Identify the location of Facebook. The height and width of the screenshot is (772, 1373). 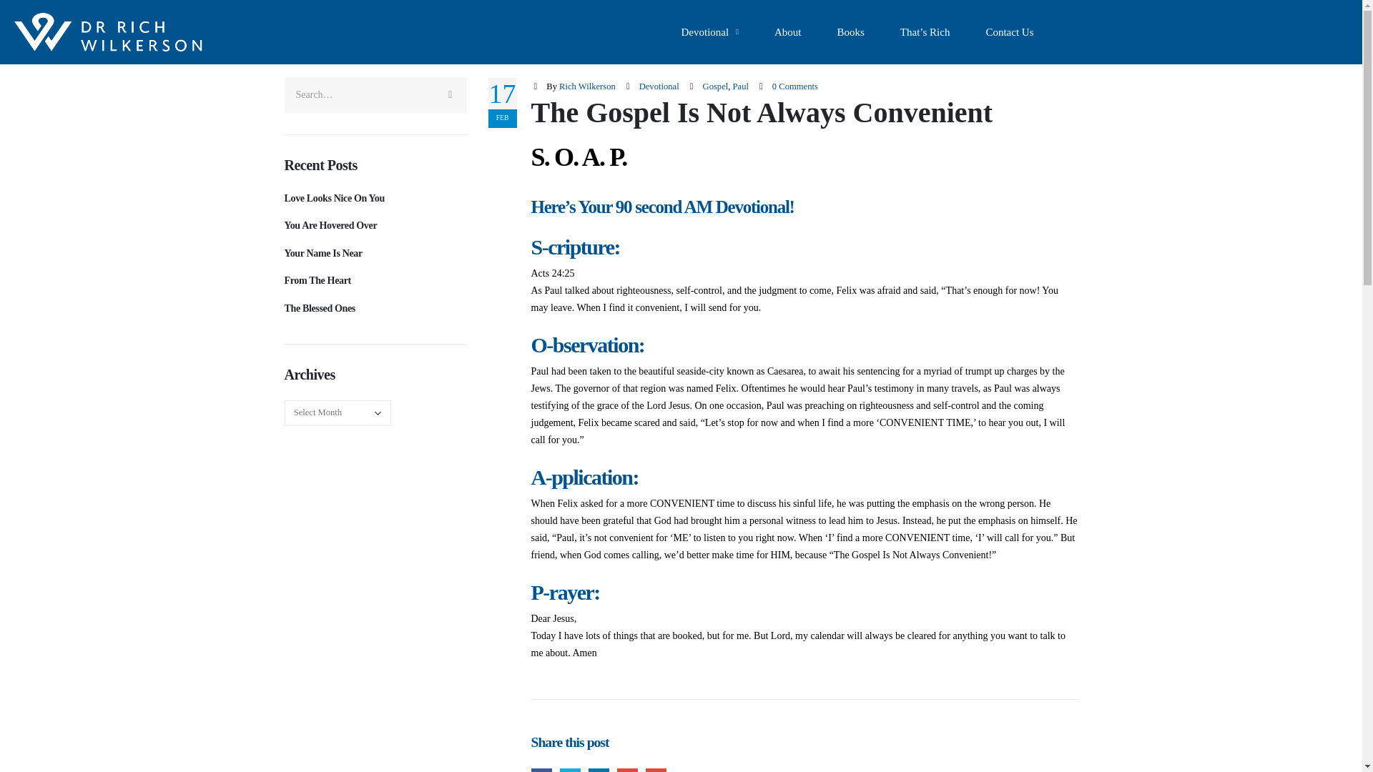
(541, 770).